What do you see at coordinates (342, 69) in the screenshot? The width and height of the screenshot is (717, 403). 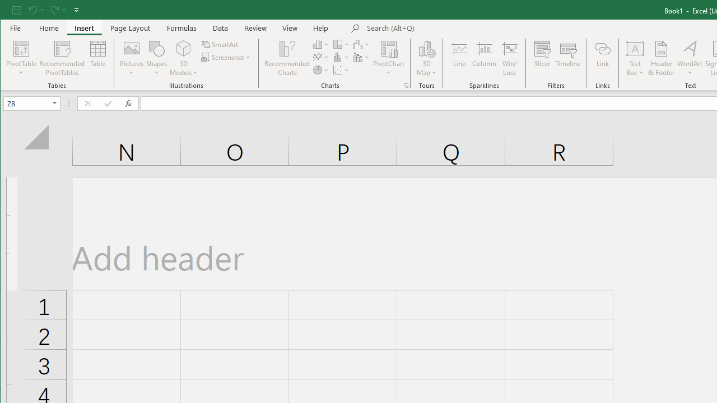 I see `Insert Scatter (X, Y) or Bubble Chart` at bounding box center [342, 69].